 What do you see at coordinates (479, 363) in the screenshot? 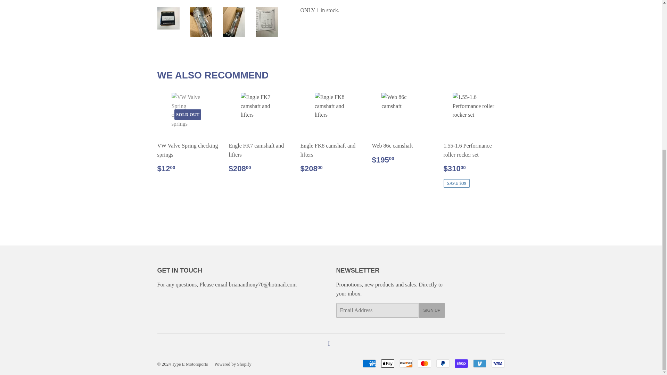
I see `Venmo` at bounding box center [479, 363].